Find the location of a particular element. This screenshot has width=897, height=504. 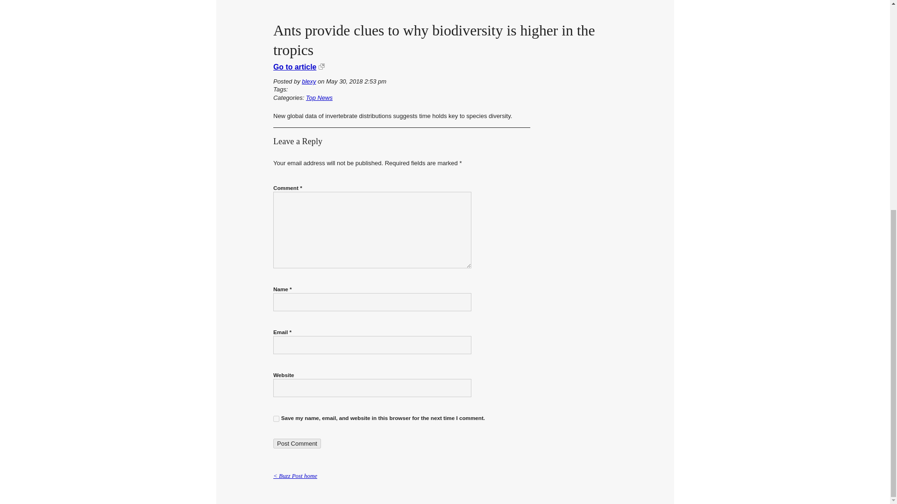

Go to article is located at coordinates (295, 67).